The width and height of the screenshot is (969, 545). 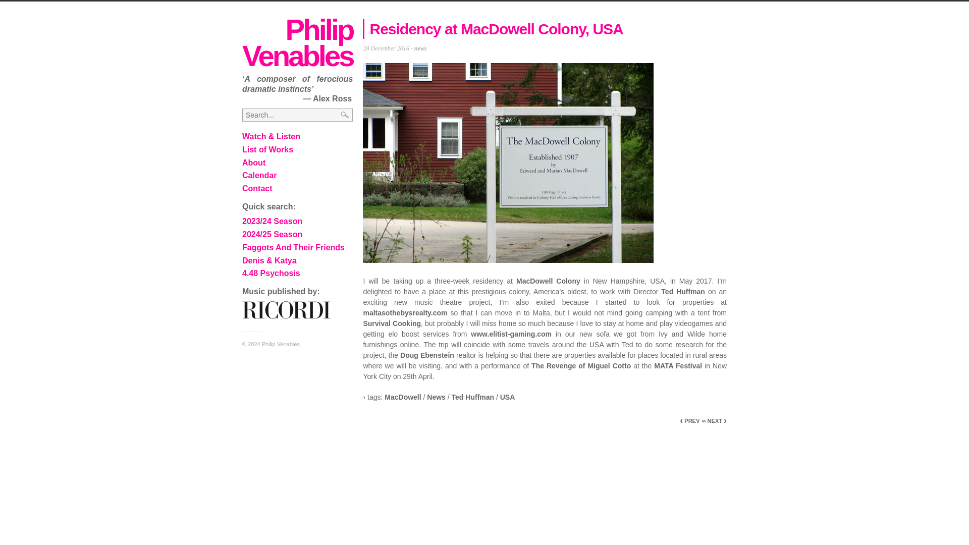 What do you see at coordinates (472, 397) in the screenshot?
I see `Ted Huffman` at bounding box center [472, 397].